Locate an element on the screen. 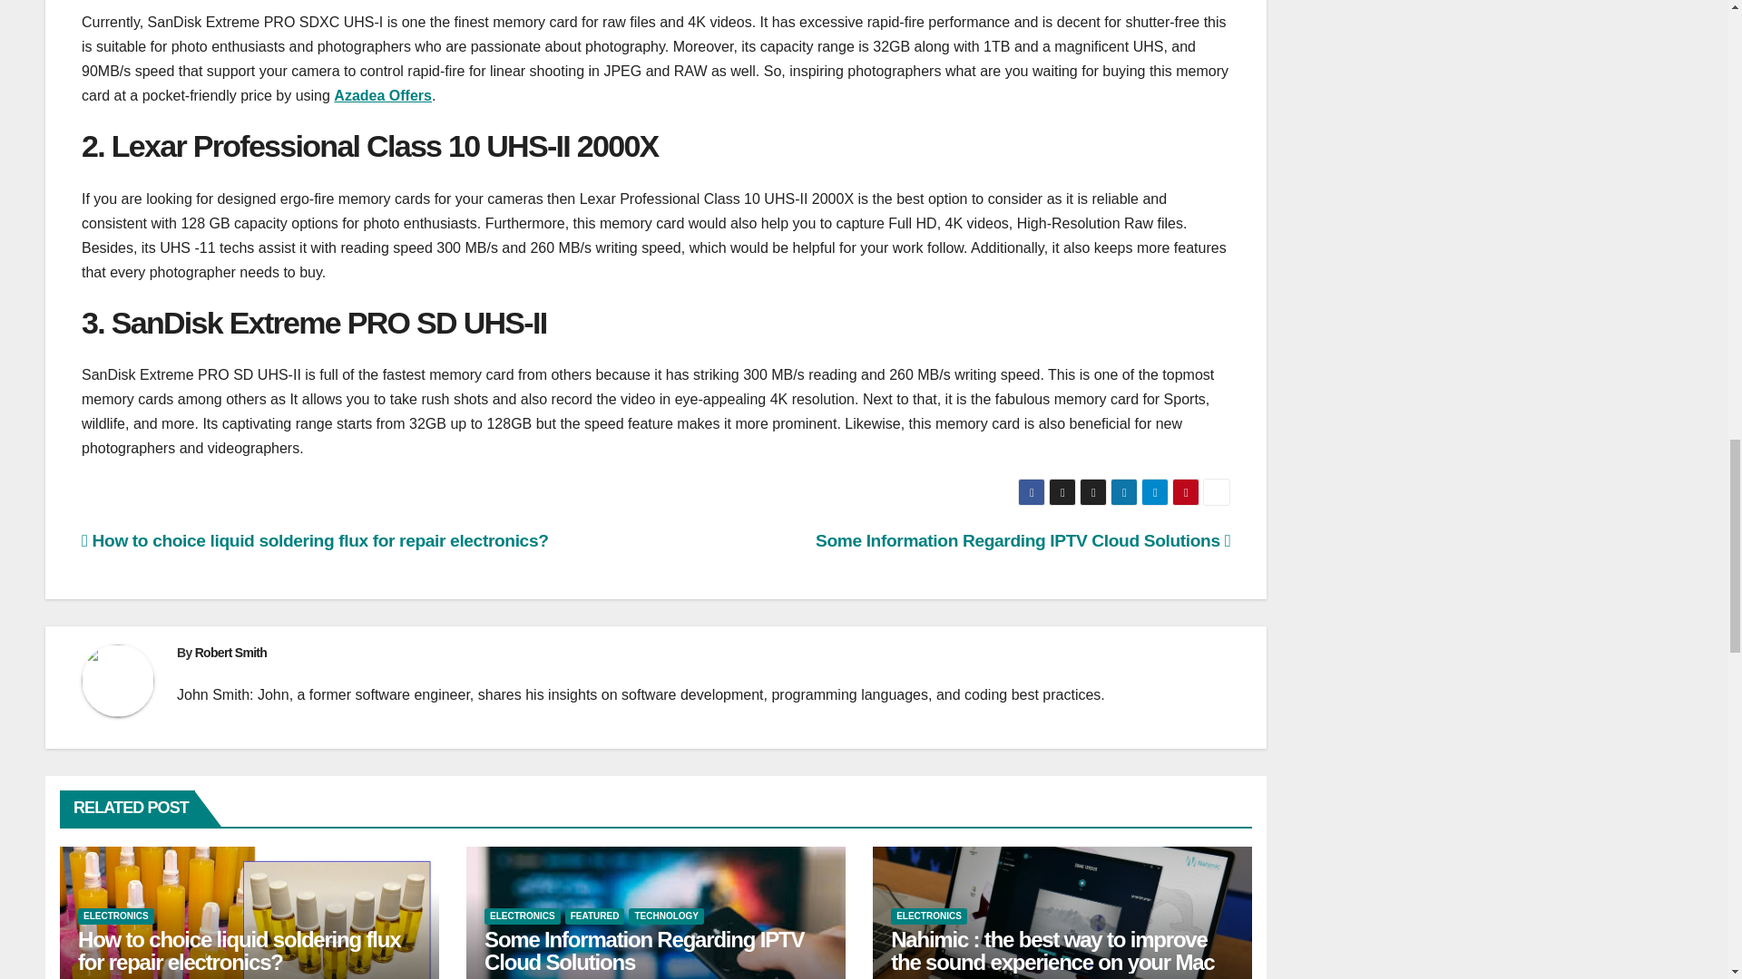 The image size is (1742, 979). FEATURED is located at coordinates (595, 916).